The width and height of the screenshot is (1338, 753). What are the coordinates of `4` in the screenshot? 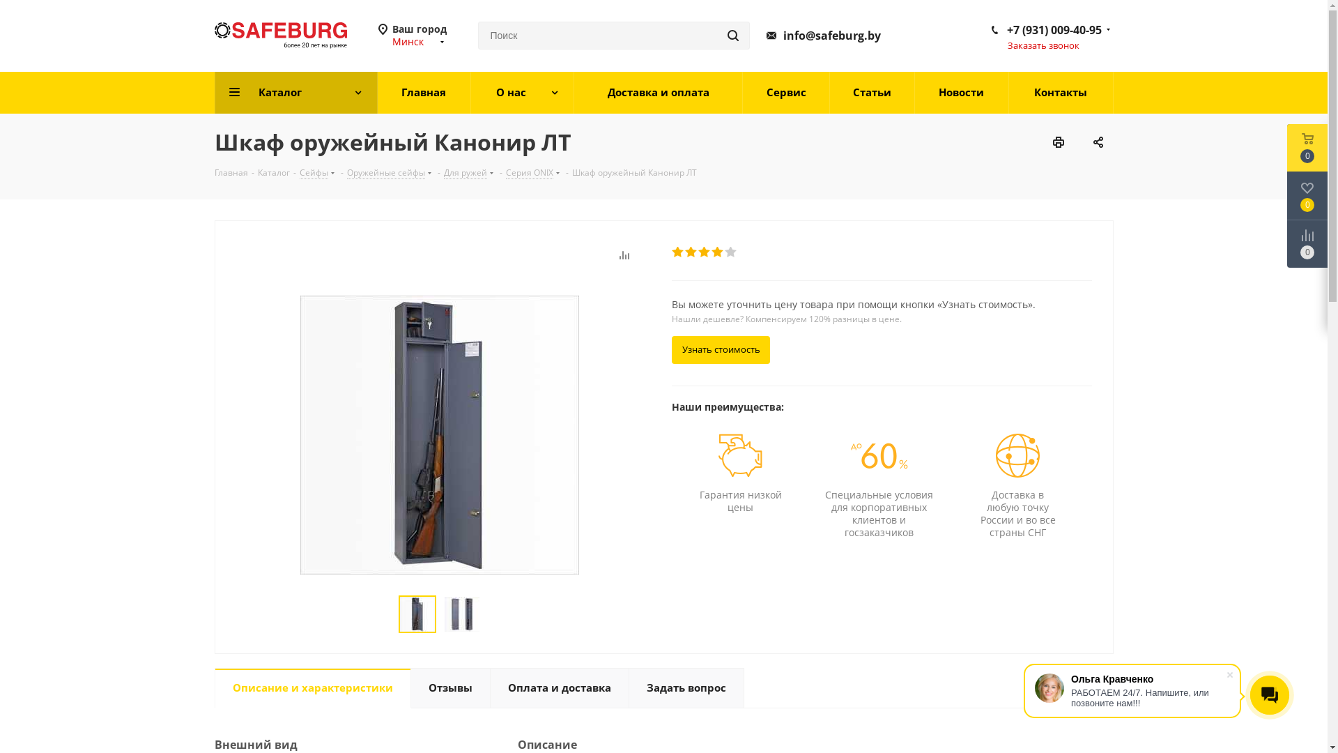 It's located at (718, 252).